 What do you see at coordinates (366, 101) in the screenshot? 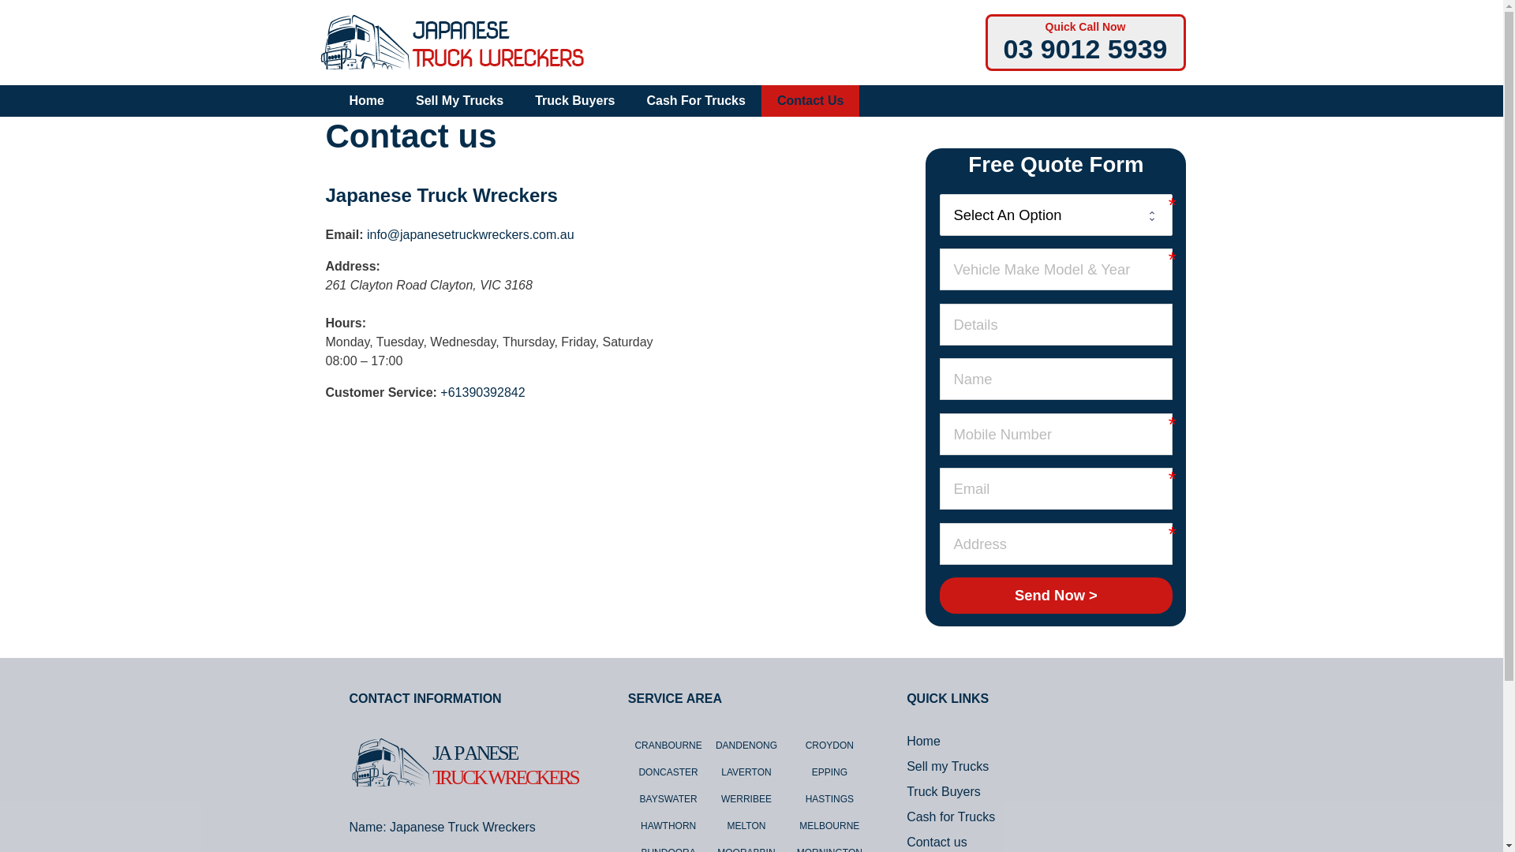
I see `Home` at bounding box center [366, 101].